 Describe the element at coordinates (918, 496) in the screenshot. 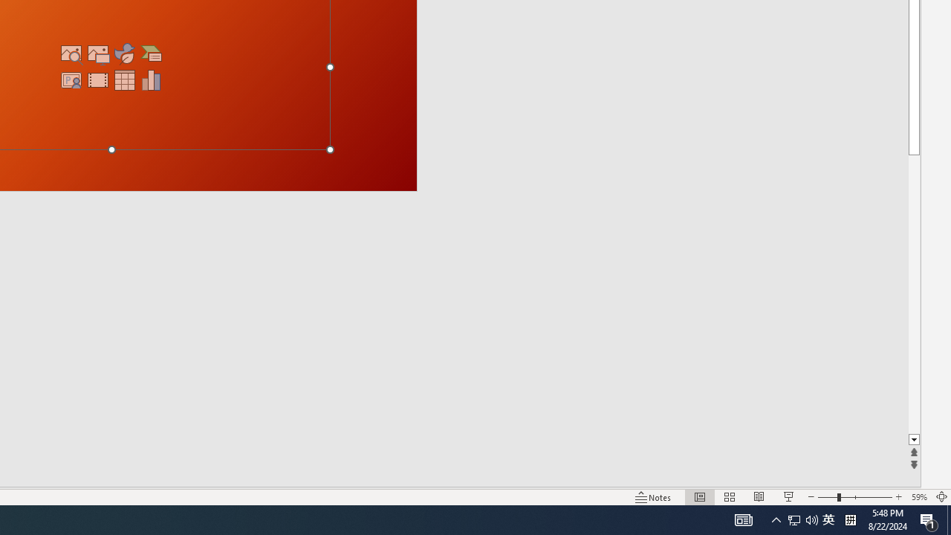

I see `Zoom 59%` at that location.